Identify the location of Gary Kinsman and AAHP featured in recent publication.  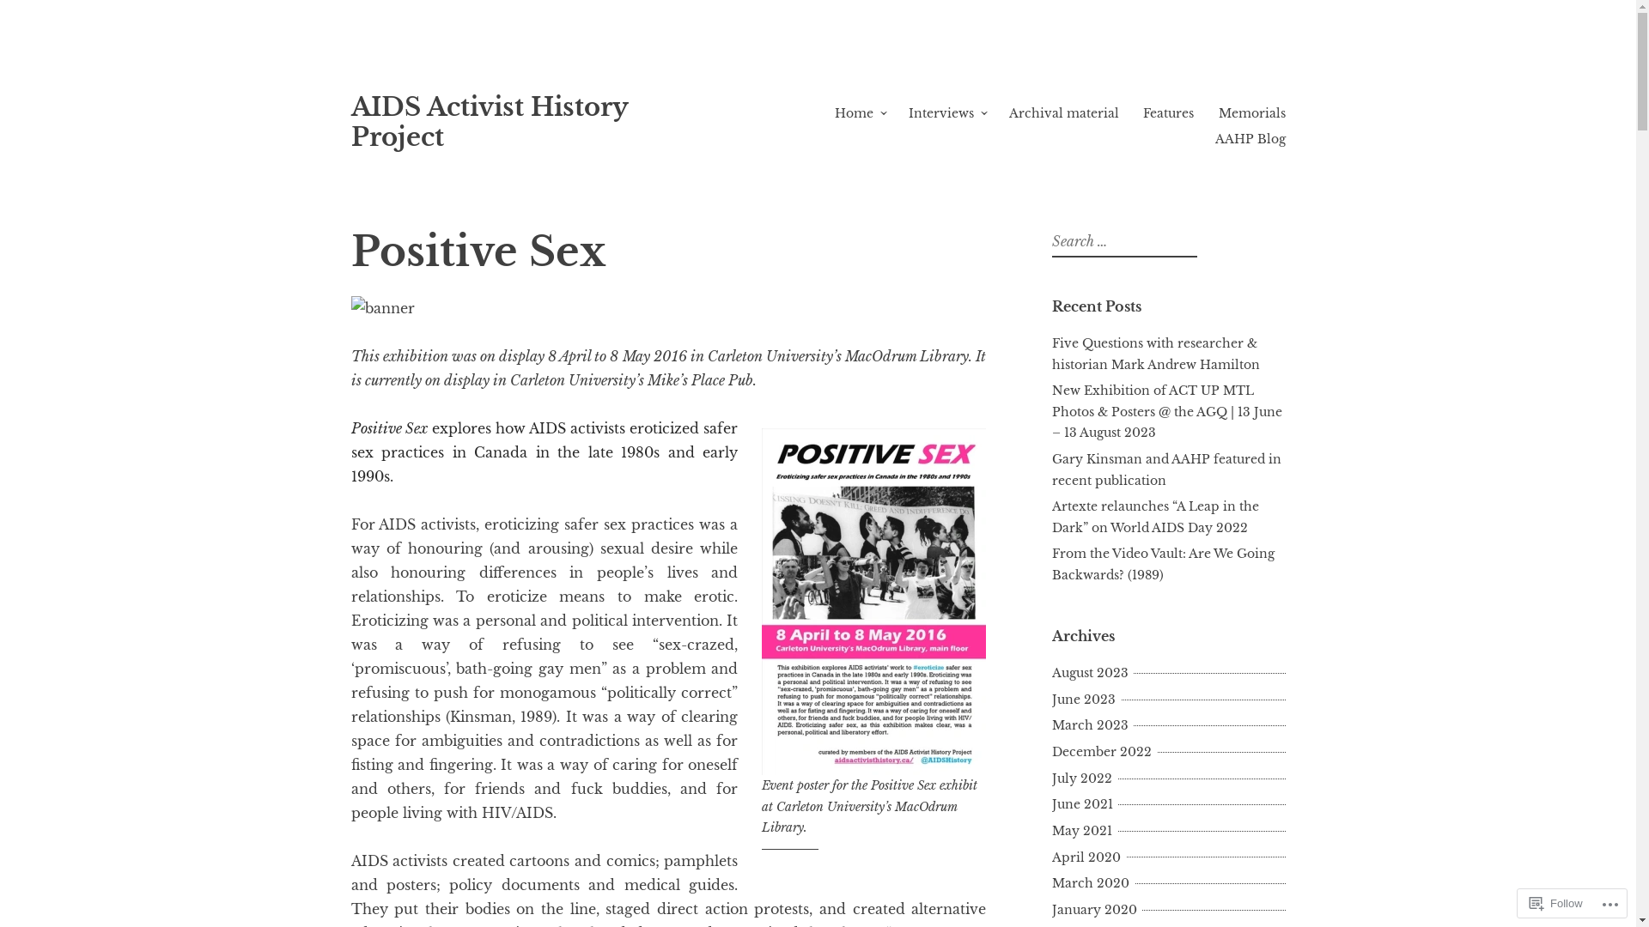
(1166, 470).